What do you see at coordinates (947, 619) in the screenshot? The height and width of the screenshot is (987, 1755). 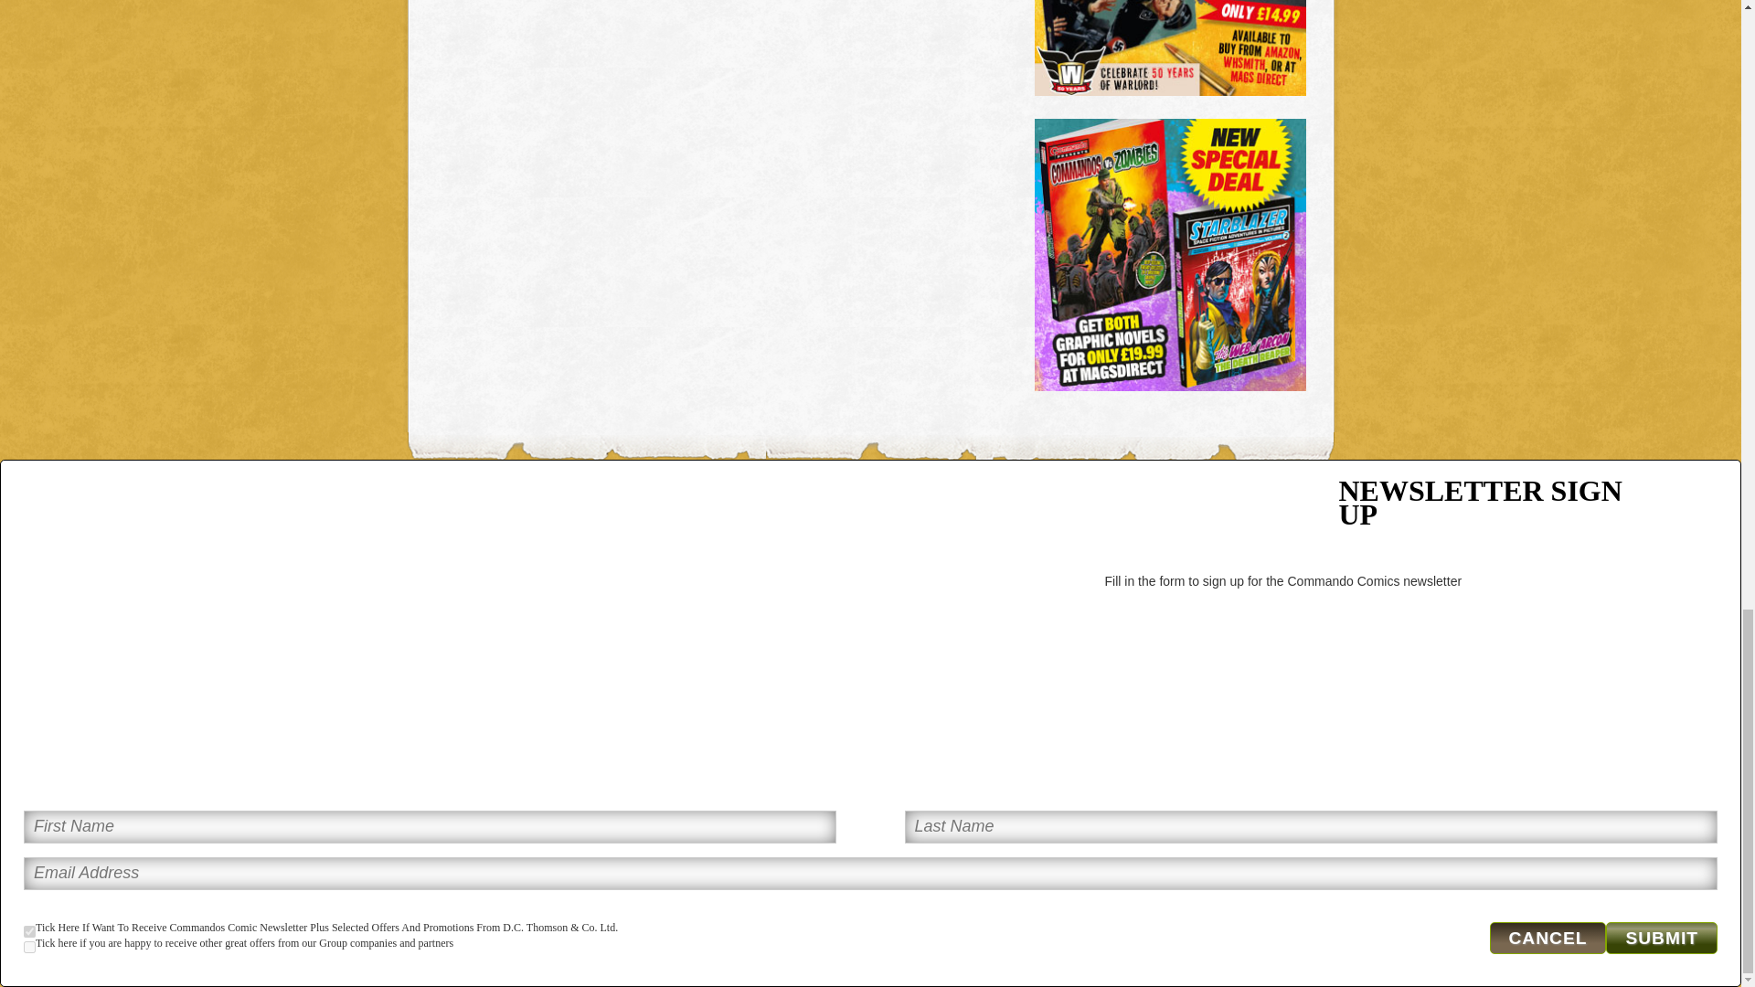 I see `Like us on Facebook` at bounding box center [947, 619].